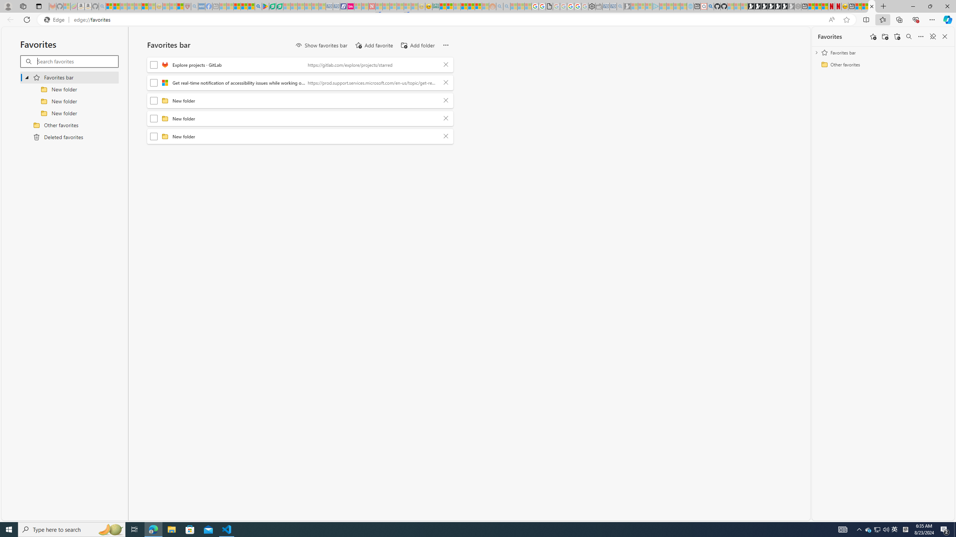 This screenshot has width=956, height=537. I want to click on More options, so click(921, 37).